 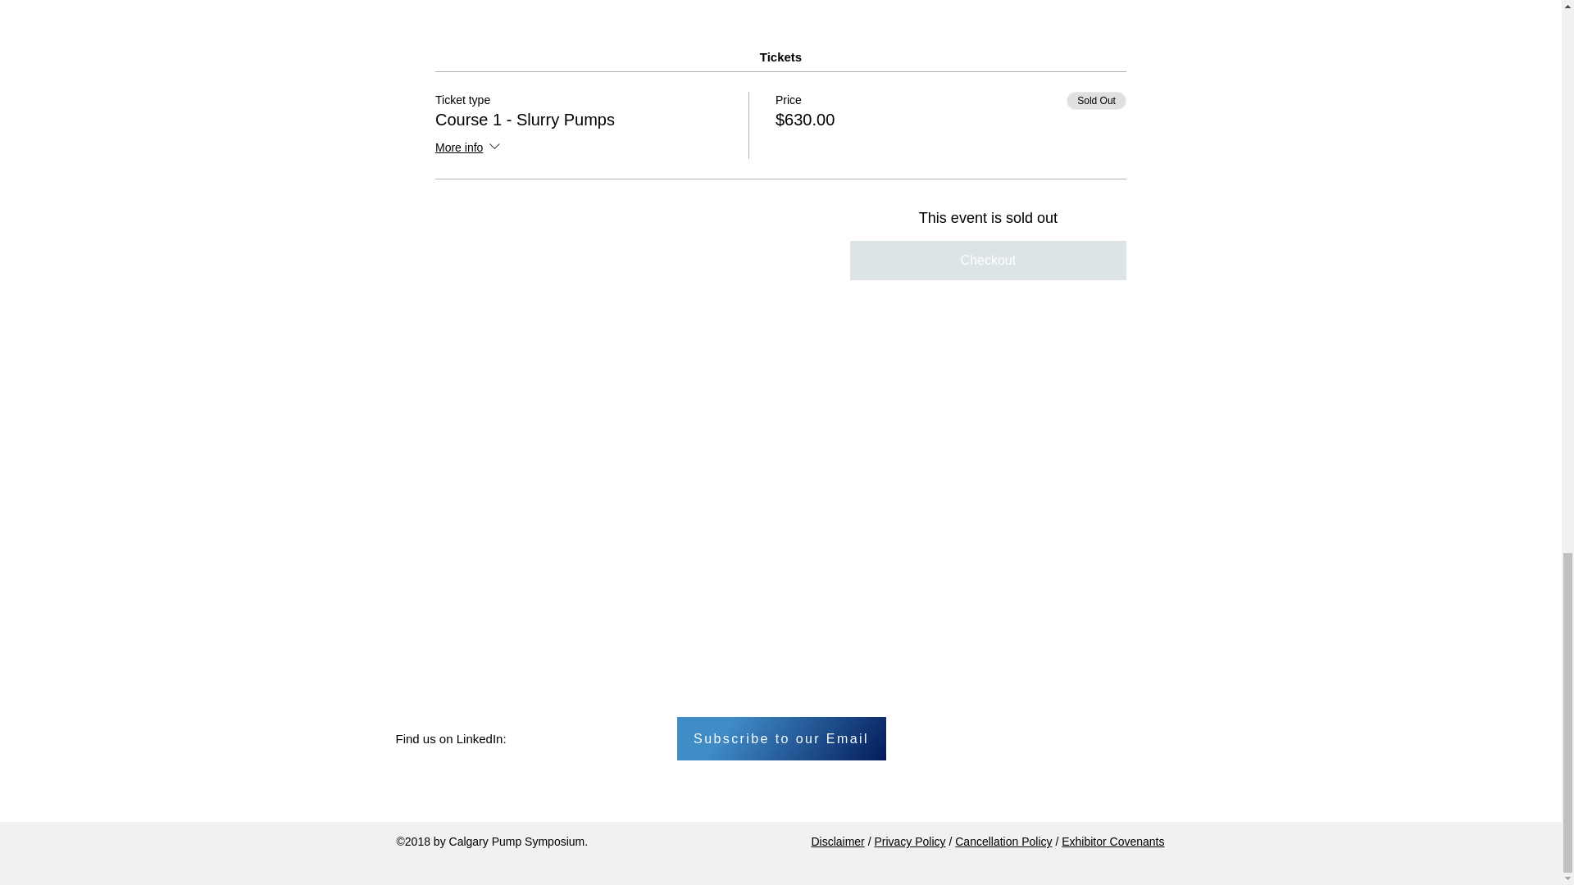 I want to click on More info, so click(x=469, y=148).